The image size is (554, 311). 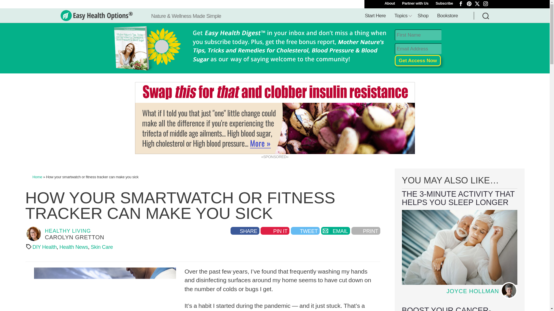 I want to click on Topics, so click(x=402, y=16).